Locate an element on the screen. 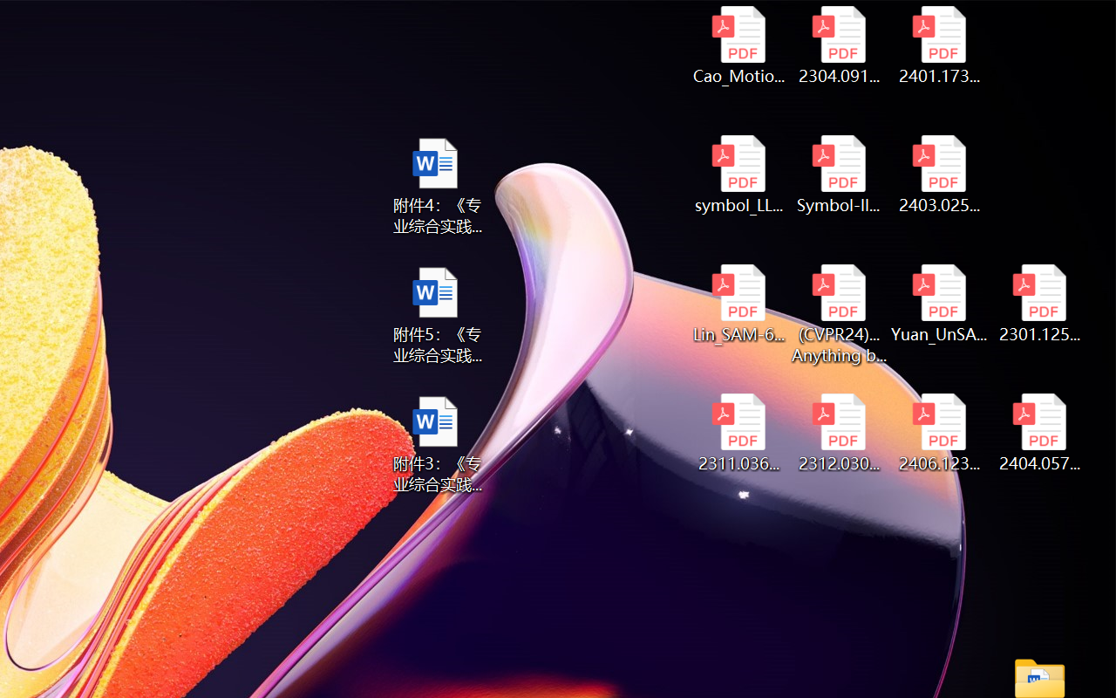  2304.09121v3.pdf is located at coordinates (839, 45).